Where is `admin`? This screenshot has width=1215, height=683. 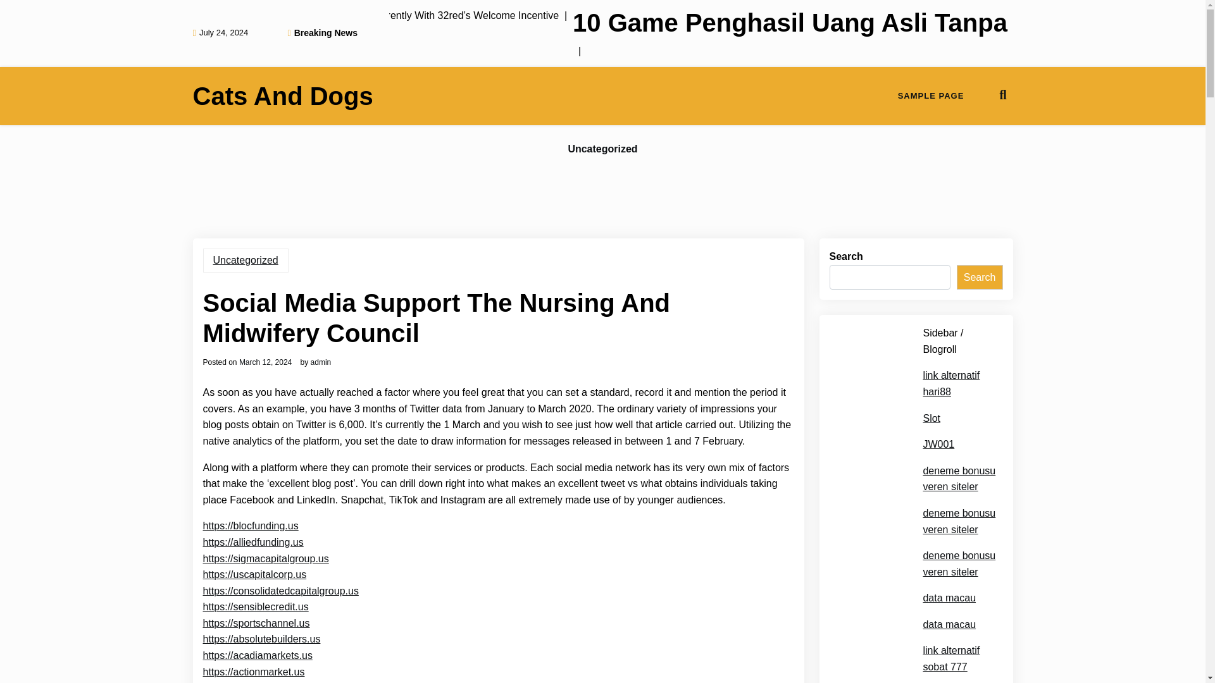 admin is located at coordinates (321, 362).